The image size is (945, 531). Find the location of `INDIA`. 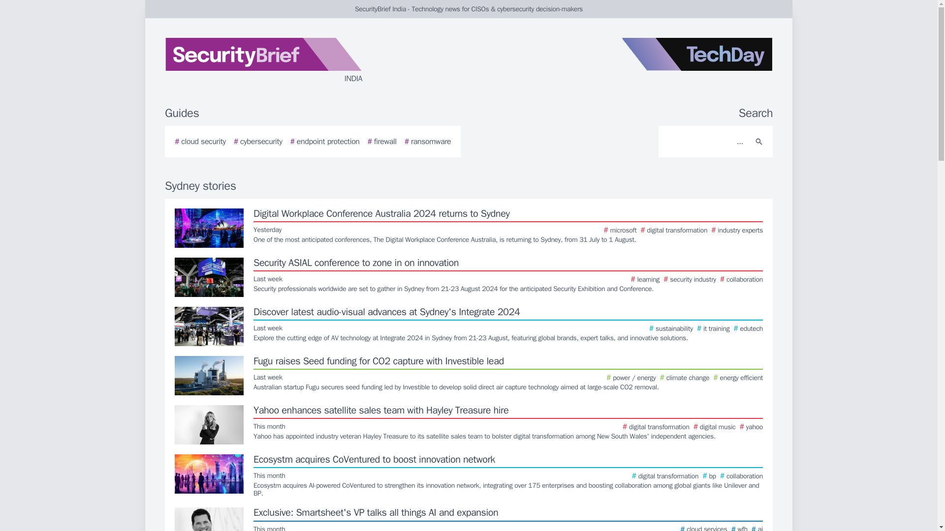

INDIA is located at coordinates (283, 61).